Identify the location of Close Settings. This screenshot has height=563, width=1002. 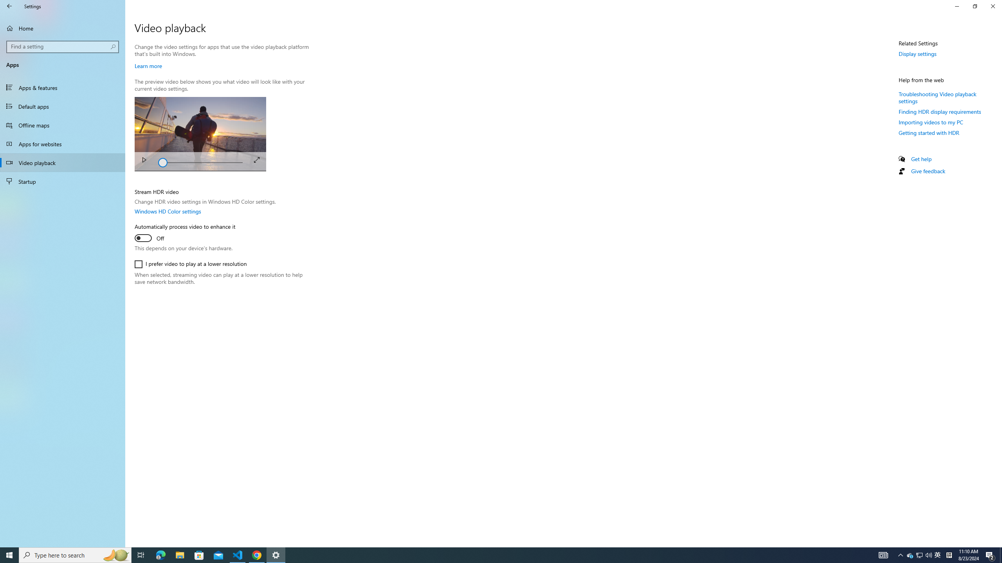
(993, 6).